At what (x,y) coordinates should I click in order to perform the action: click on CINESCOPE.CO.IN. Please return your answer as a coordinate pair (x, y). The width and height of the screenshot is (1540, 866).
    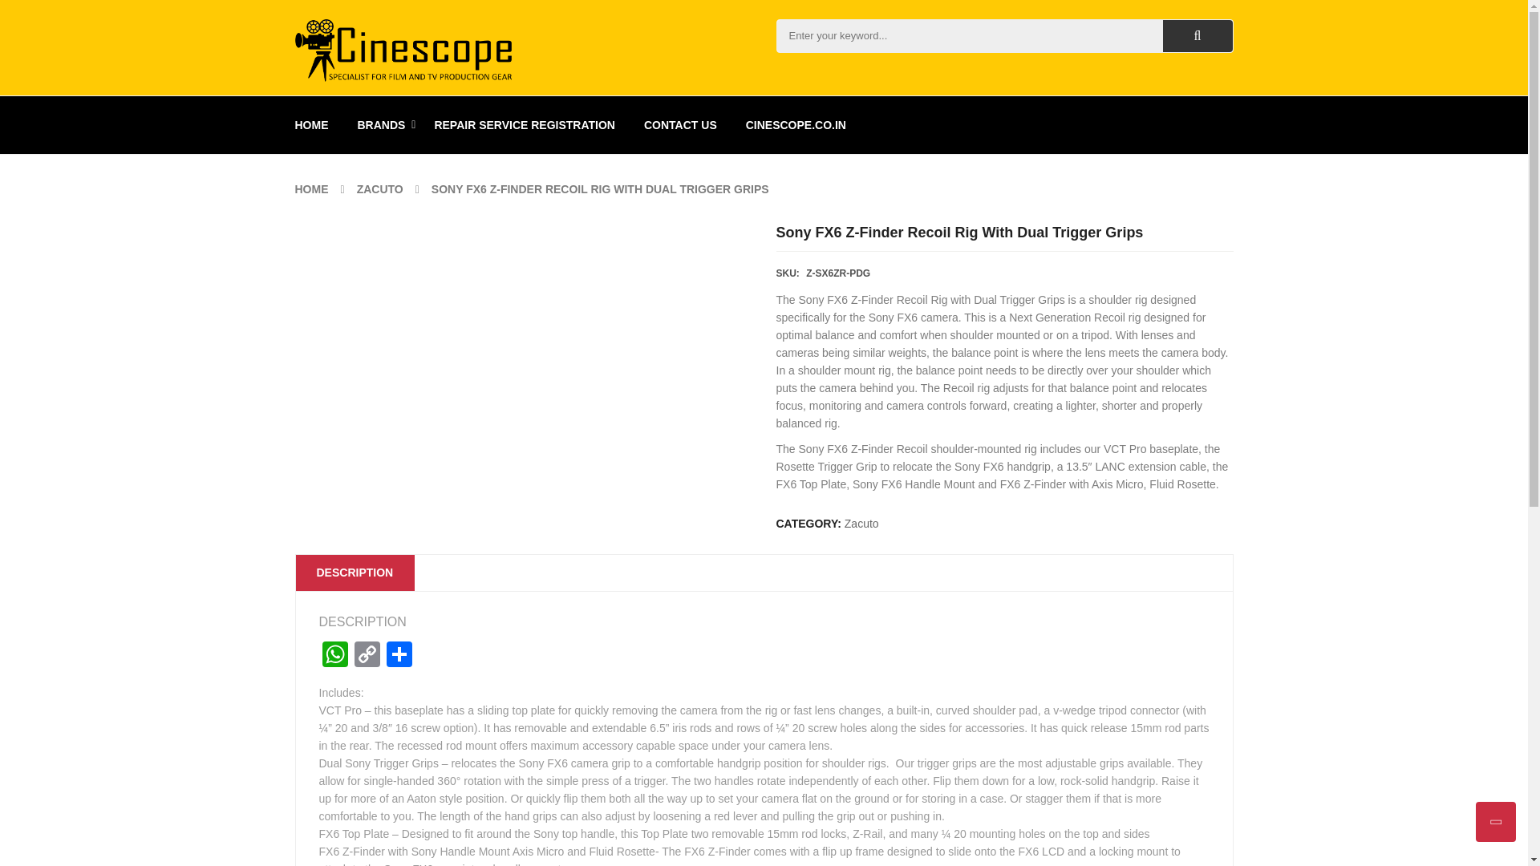
    Looking at the image, I should click on (796, 125).